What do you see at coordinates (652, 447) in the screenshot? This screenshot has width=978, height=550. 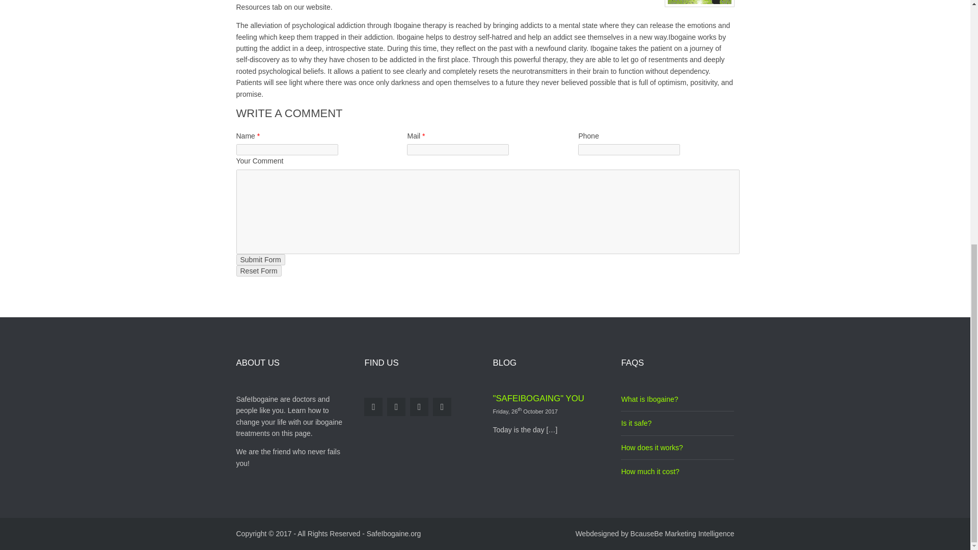 I see `How does it works?` at bounding box center [652, 447].